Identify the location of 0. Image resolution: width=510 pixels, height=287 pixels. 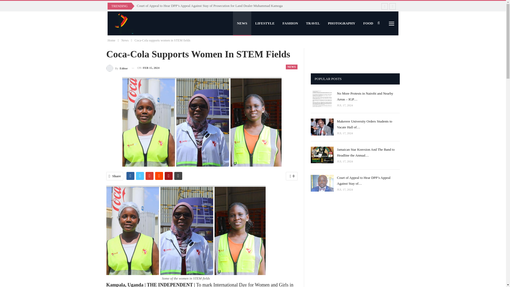
(291, 176).